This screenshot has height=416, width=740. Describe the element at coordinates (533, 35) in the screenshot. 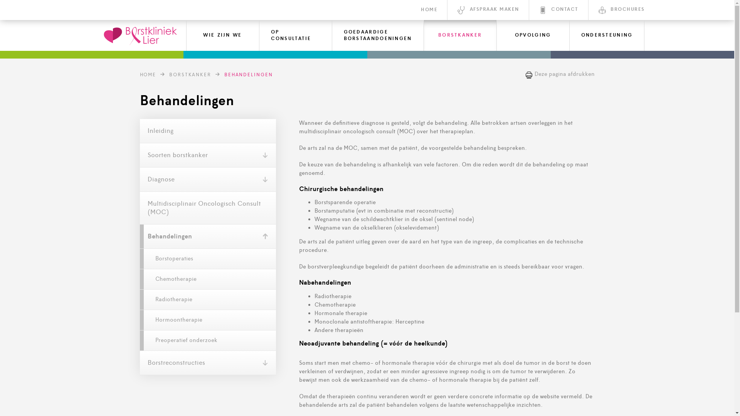

I see `OPVOLGING` at that location.